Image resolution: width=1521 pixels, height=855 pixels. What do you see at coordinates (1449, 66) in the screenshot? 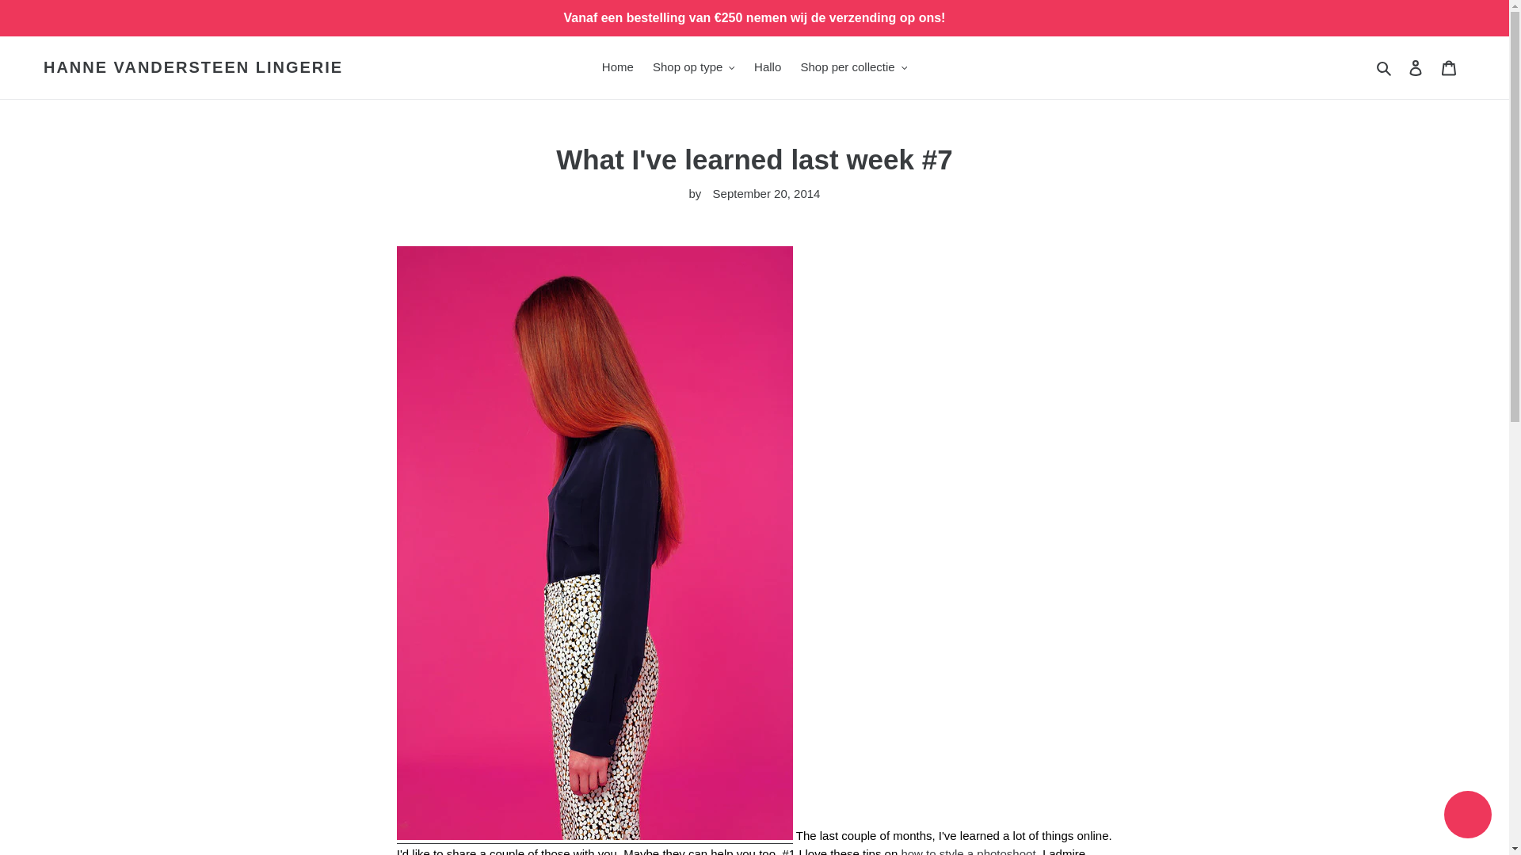
I see `Cart` at bounding box center [1449, 66].